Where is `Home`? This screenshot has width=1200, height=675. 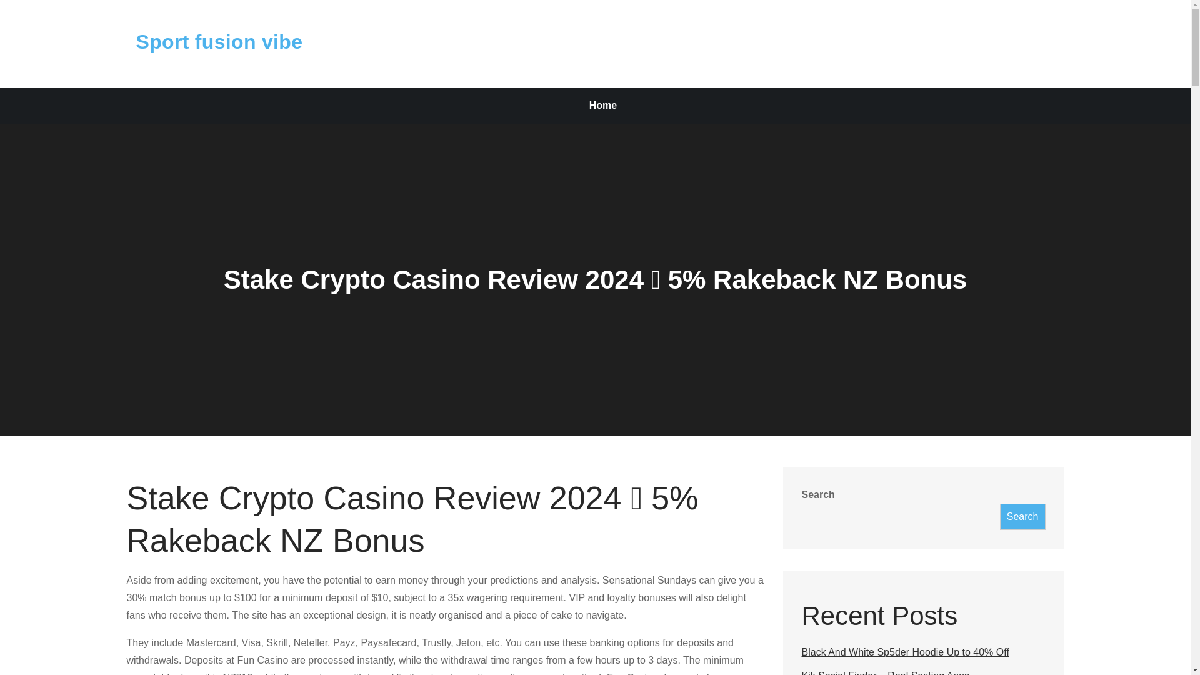
Home is located at coordinates (602, 105).